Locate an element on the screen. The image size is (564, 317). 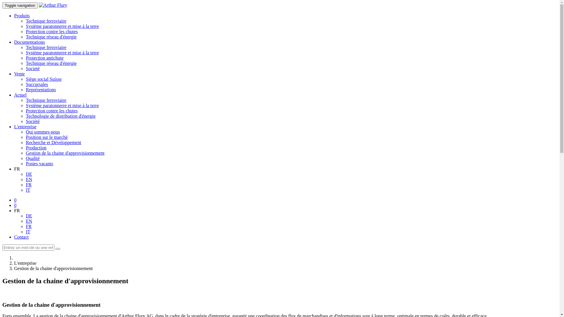
Produits is located at coordinates (22, 16).